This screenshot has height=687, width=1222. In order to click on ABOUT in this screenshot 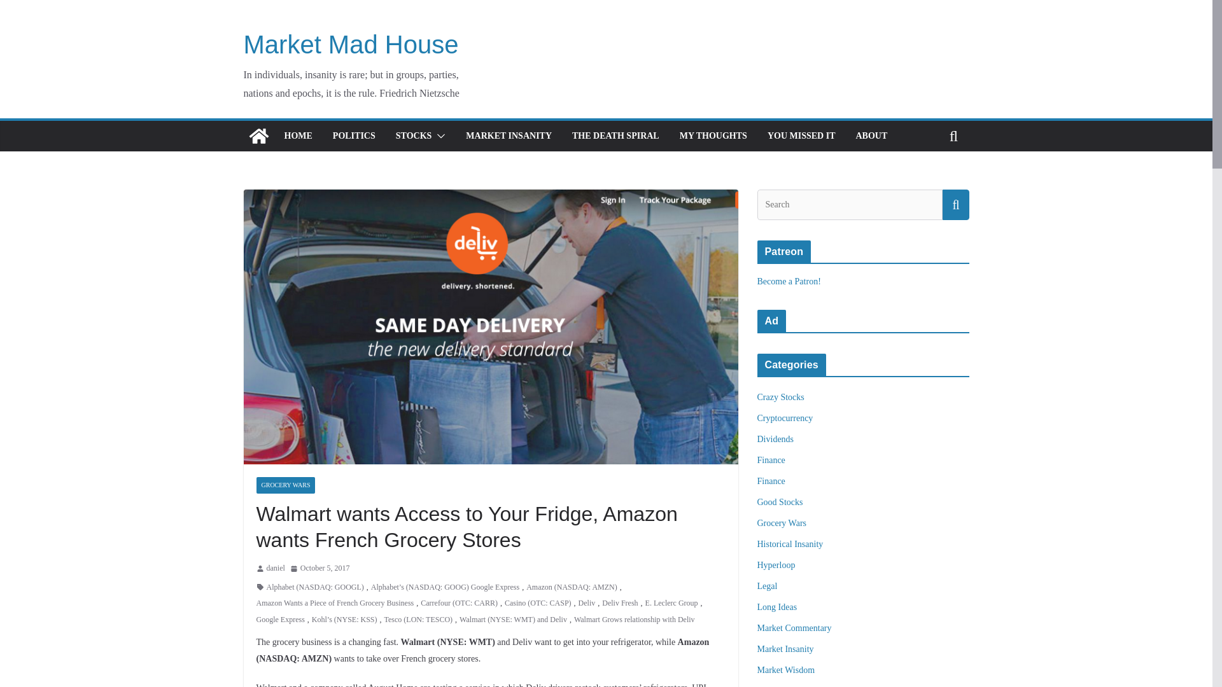, I will do `click(871, 135)`.